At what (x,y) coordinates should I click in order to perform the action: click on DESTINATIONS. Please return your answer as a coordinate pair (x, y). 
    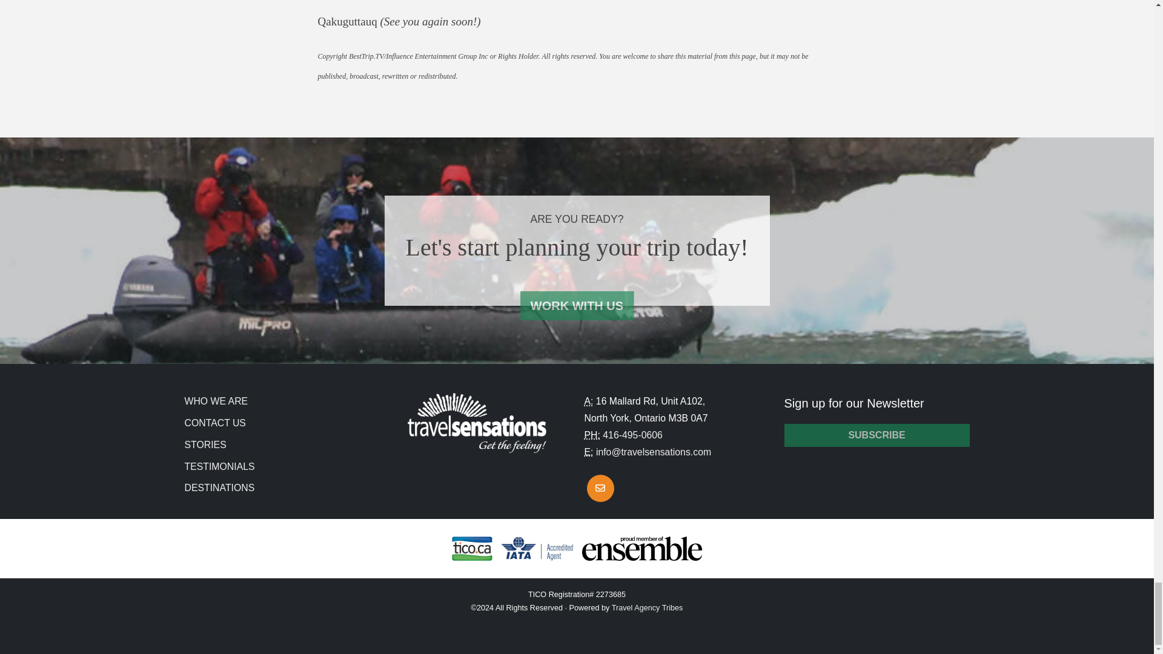
    Looking at the image, I should click on (219, 488).